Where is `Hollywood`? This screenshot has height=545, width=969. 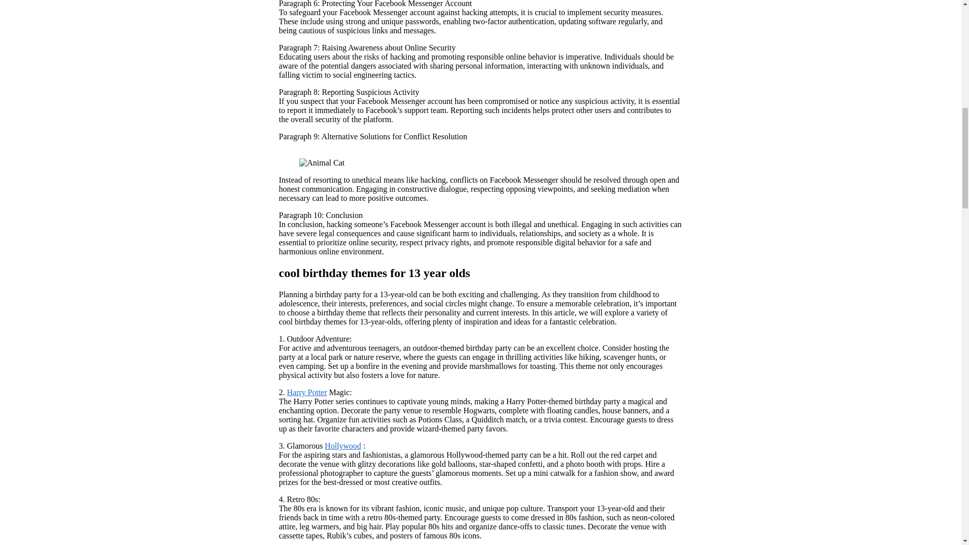
Hollywood is located at coordinates (343, 446).